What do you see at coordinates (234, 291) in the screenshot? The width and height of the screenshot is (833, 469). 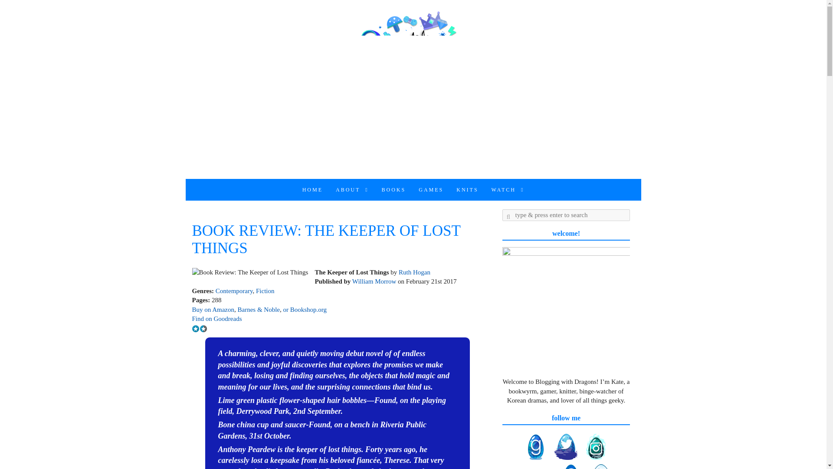 I see `Contemporary` at bounding box center [234, 291].